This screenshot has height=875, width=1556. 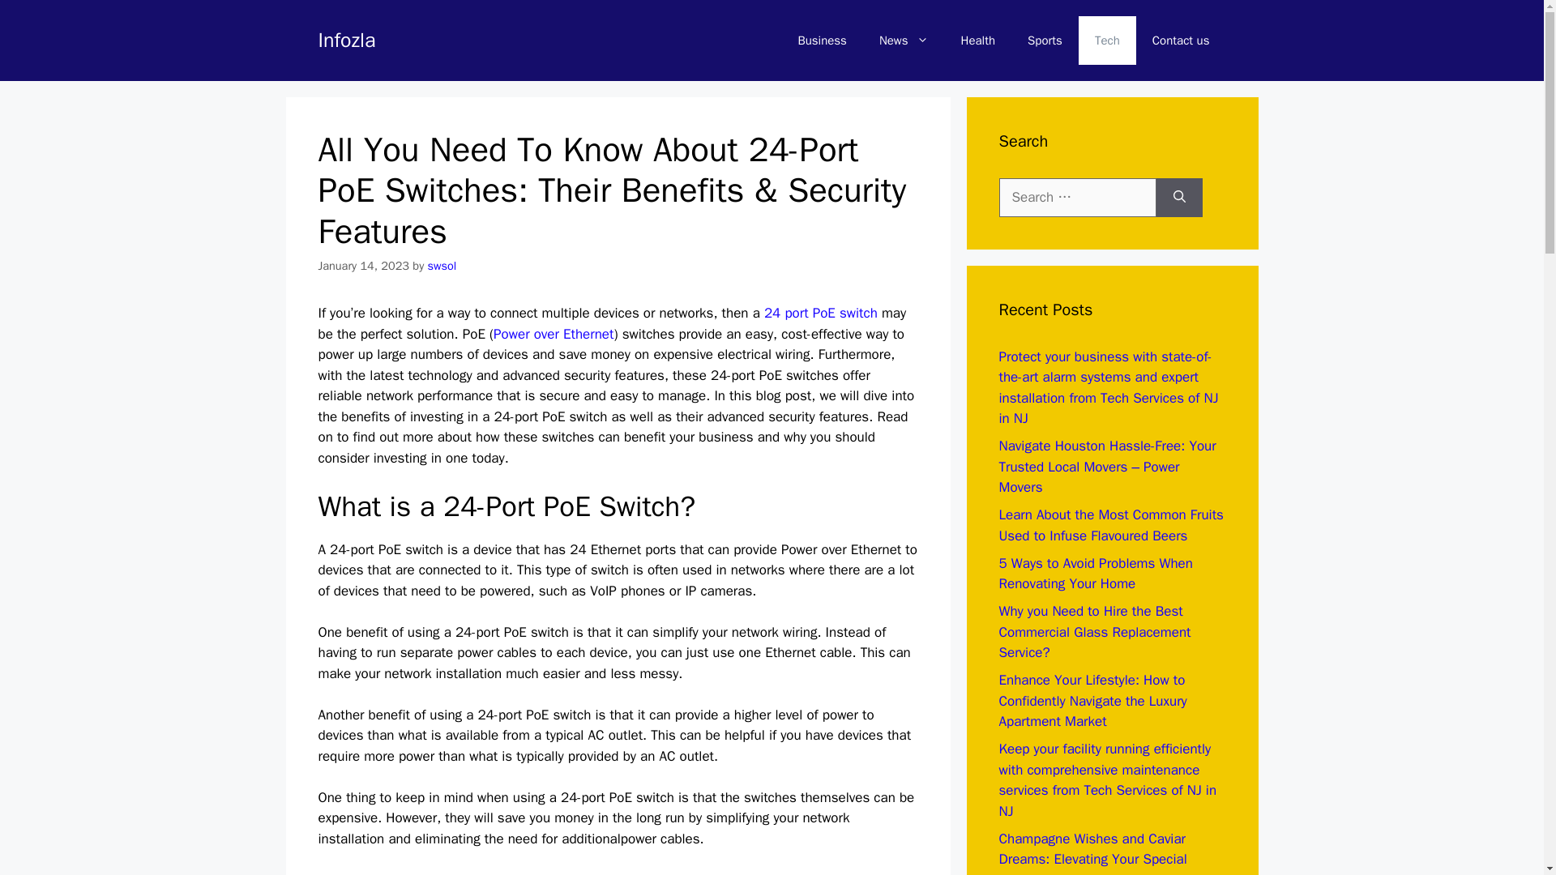 I want to click on Tech, so click(x=1107, y=41).